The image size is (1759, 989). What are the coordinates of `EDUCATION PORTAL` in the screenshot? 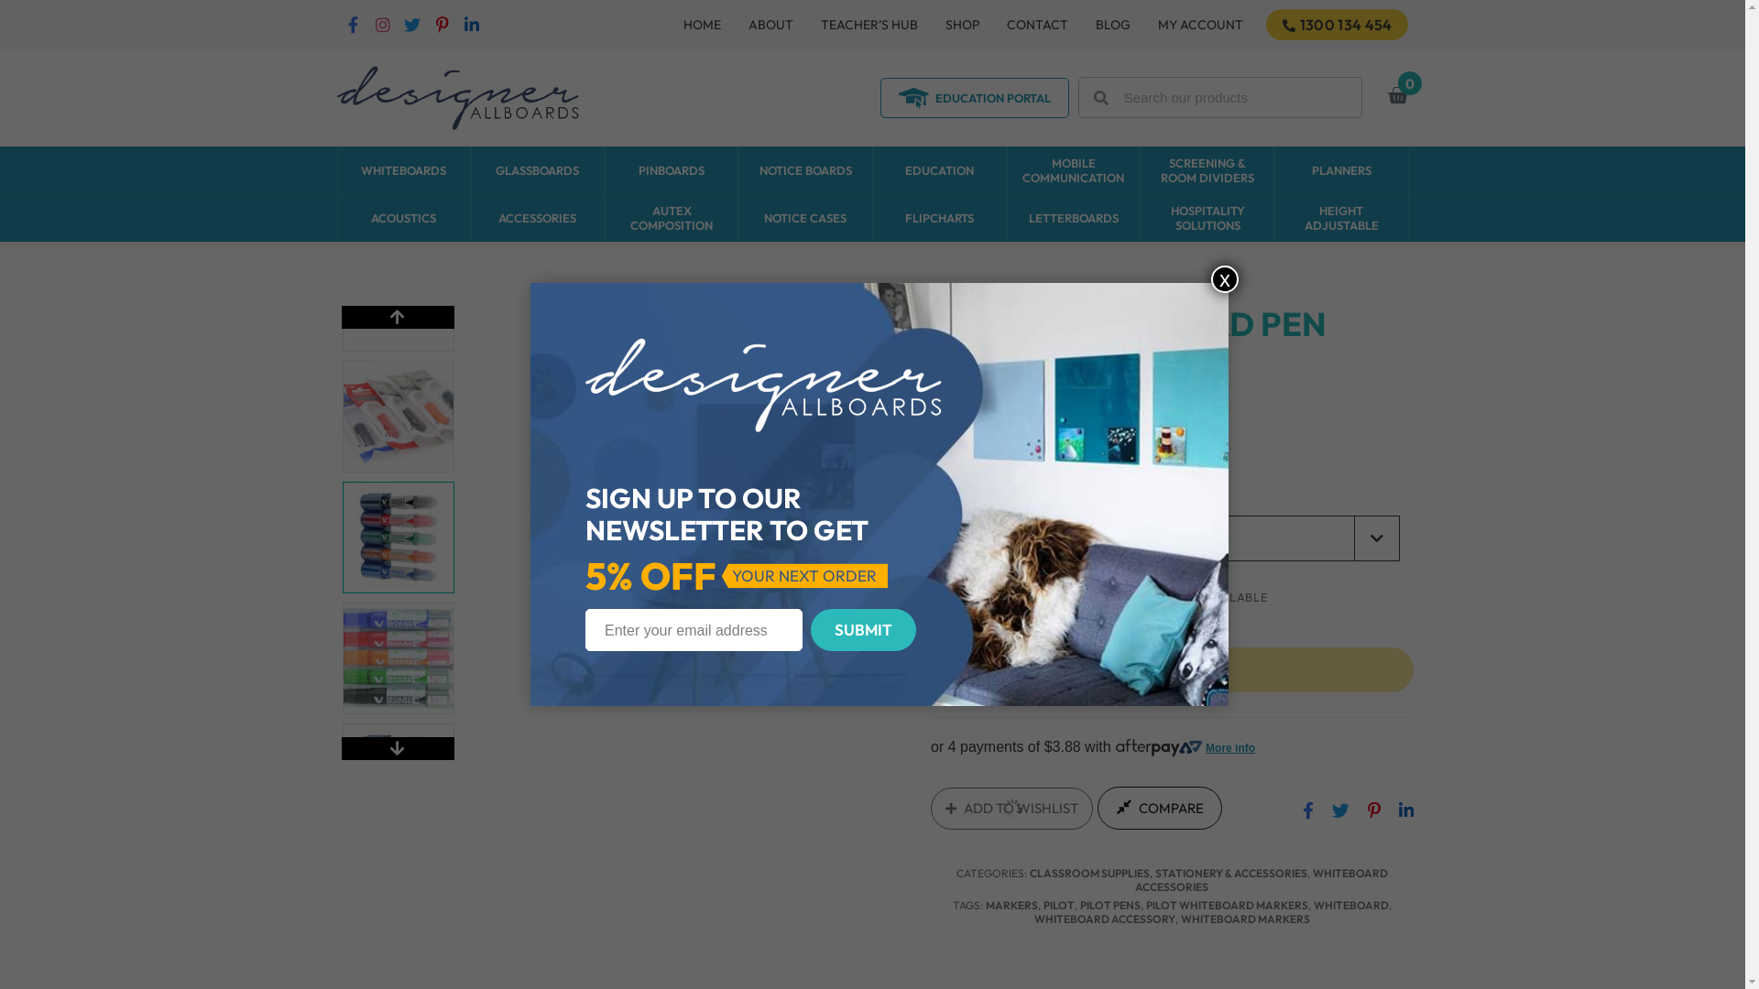 It's located at (974, 97).